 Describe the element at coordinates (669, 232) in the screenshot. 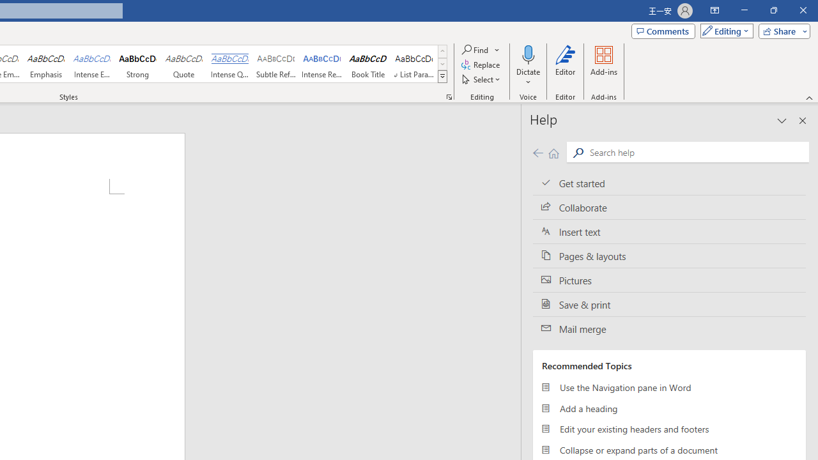

I see `Insert text` at that location.